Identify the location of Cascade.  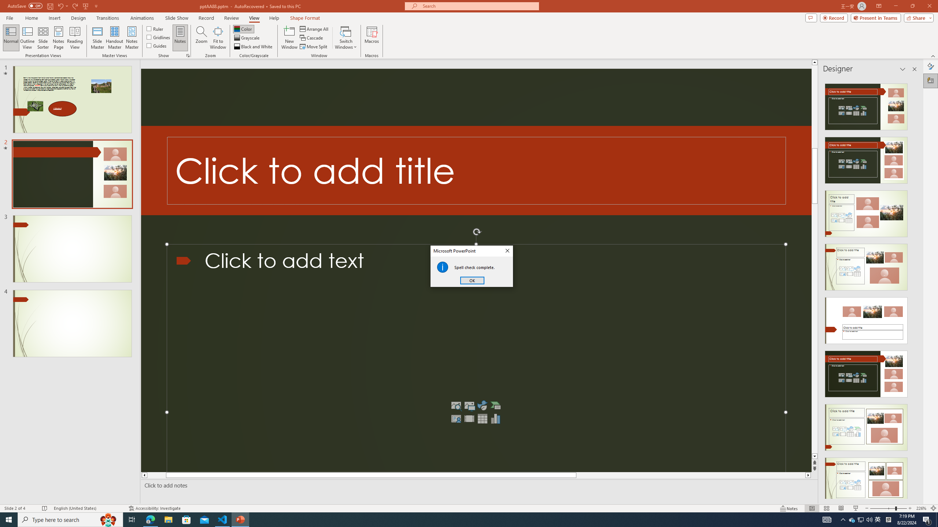
(312, 38).